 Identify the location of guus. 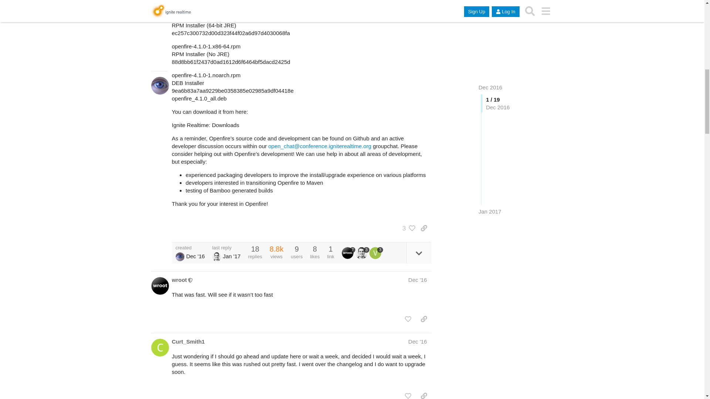
(362, 253).